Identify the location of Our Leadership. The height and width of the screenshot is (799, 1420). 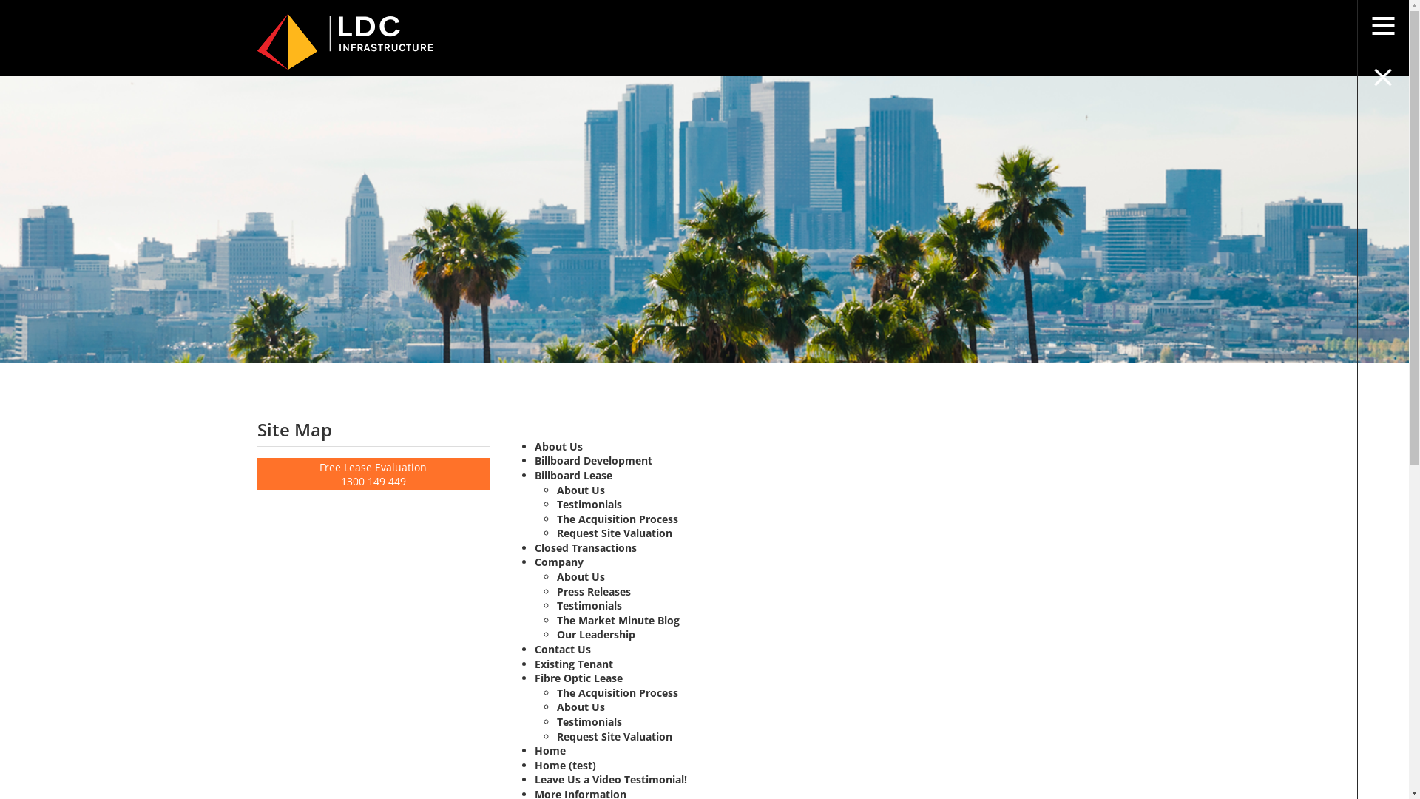
(596, 635).